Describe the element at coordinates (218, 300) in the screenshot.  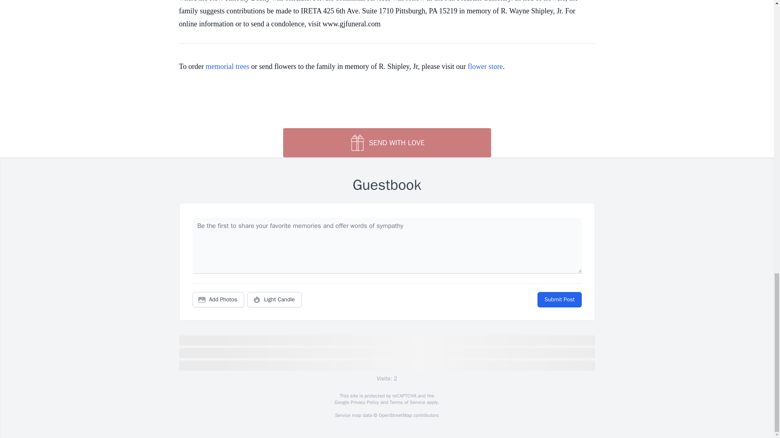
I see `Add Photos` at that location.